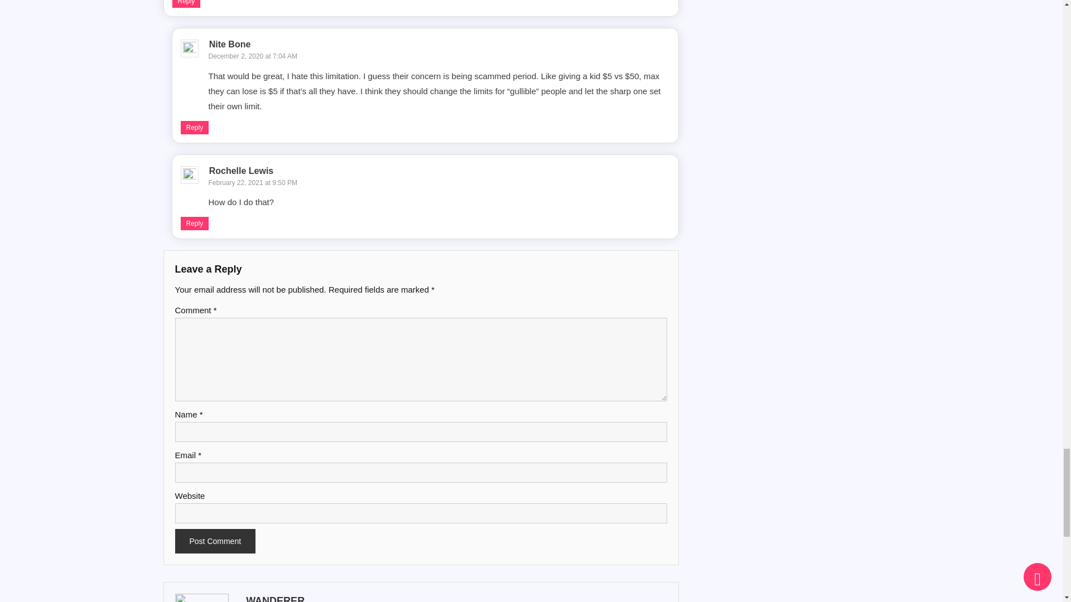 The width and height of the screenshot is (1071, 602). Describe the element at coordinates (253, 56) in the screenshot. I see `December 2, 2020 at 7:04 AM` at that location.